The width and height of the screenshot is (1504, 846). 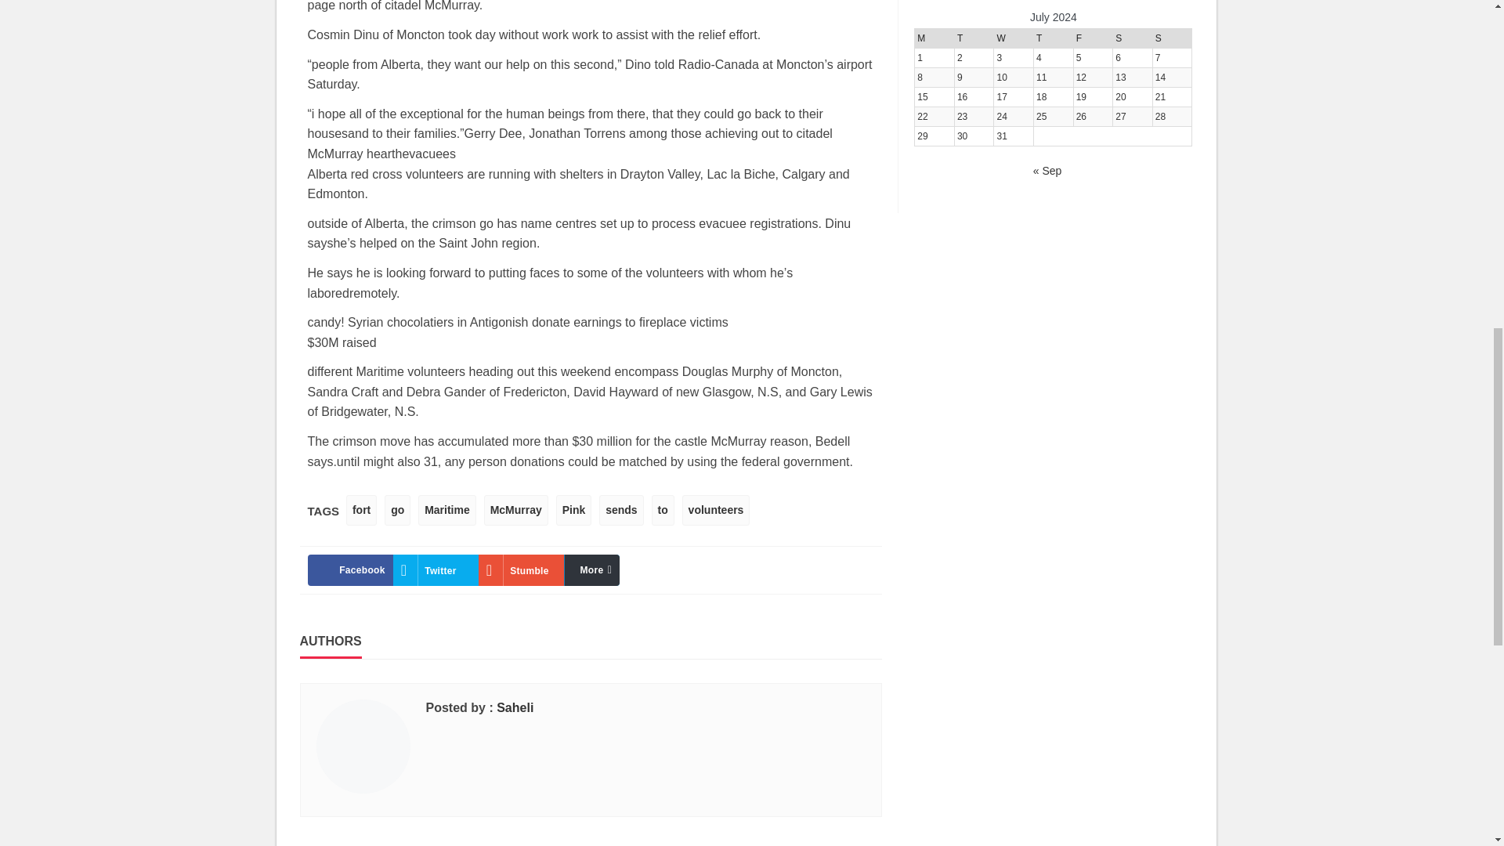 What do you see at coordinates (574, 509) in the screenshot?
I see `Pink` at bounding box center [574, 509].